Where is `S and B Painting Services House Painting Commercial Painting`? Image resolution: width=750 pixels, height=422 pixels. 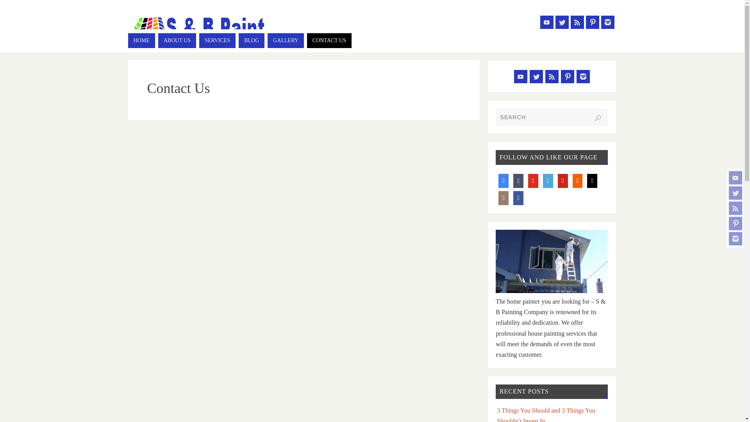 S and B Painting Services House Painting Commercial Painting is located at coordinates (197, 27).